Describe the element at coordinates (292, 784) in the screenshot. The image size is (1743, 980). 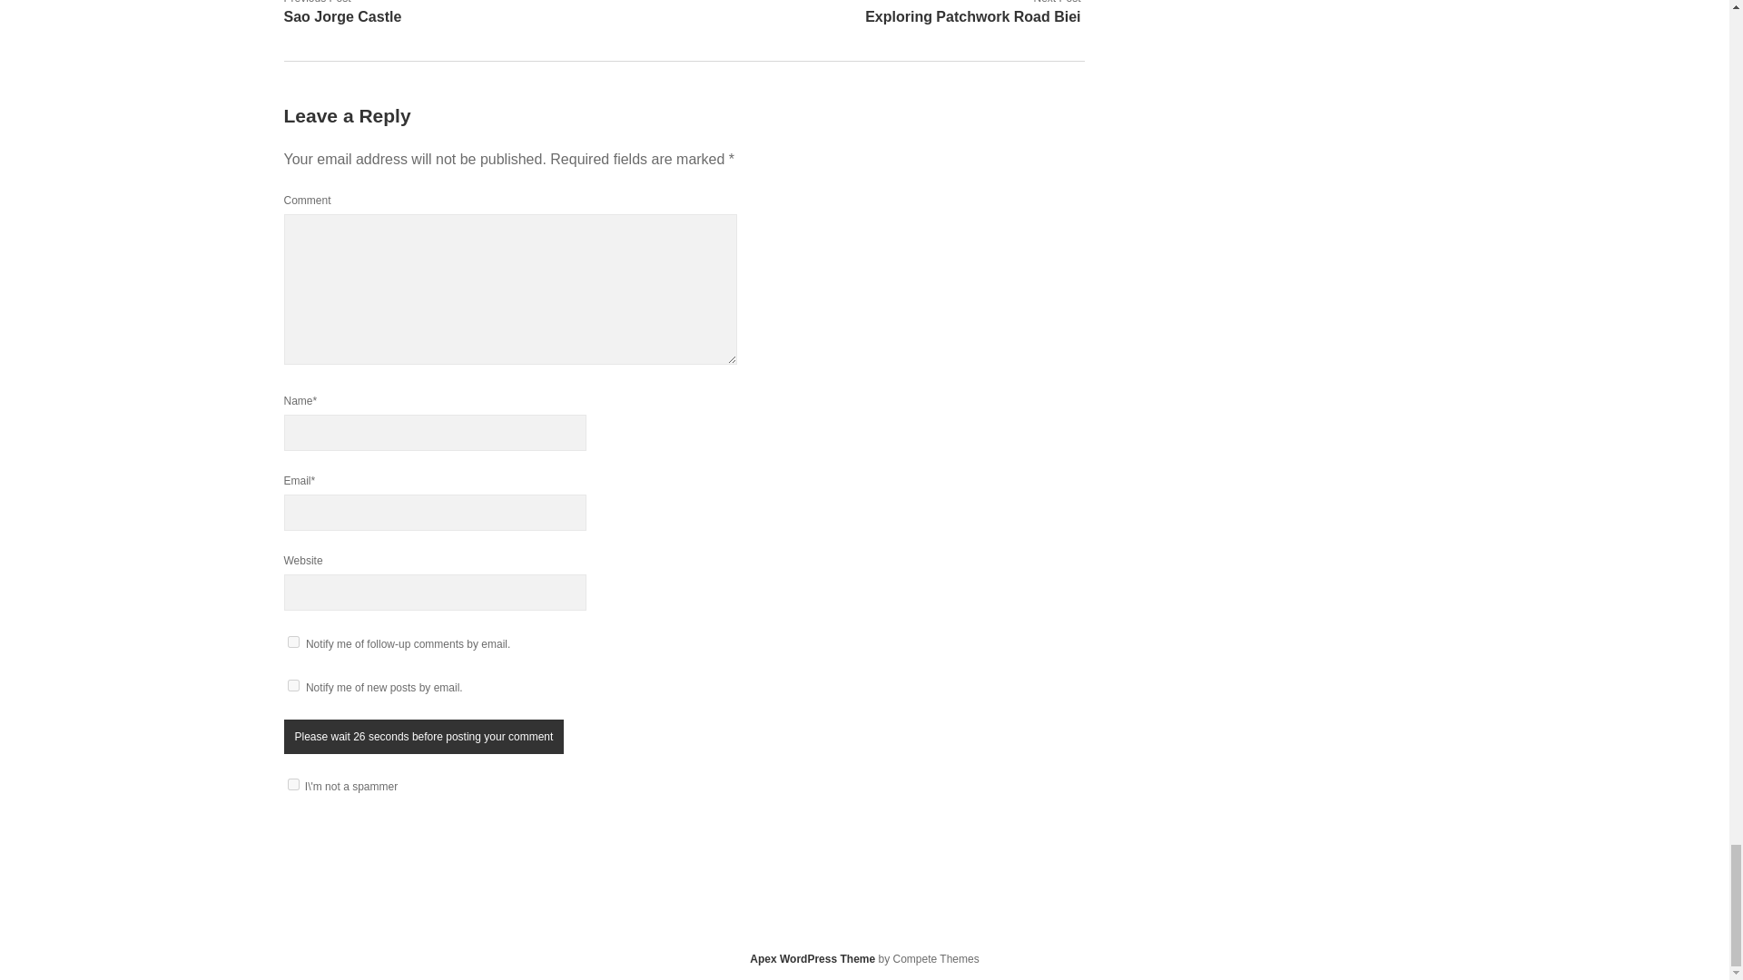
I see `Y` at that location.